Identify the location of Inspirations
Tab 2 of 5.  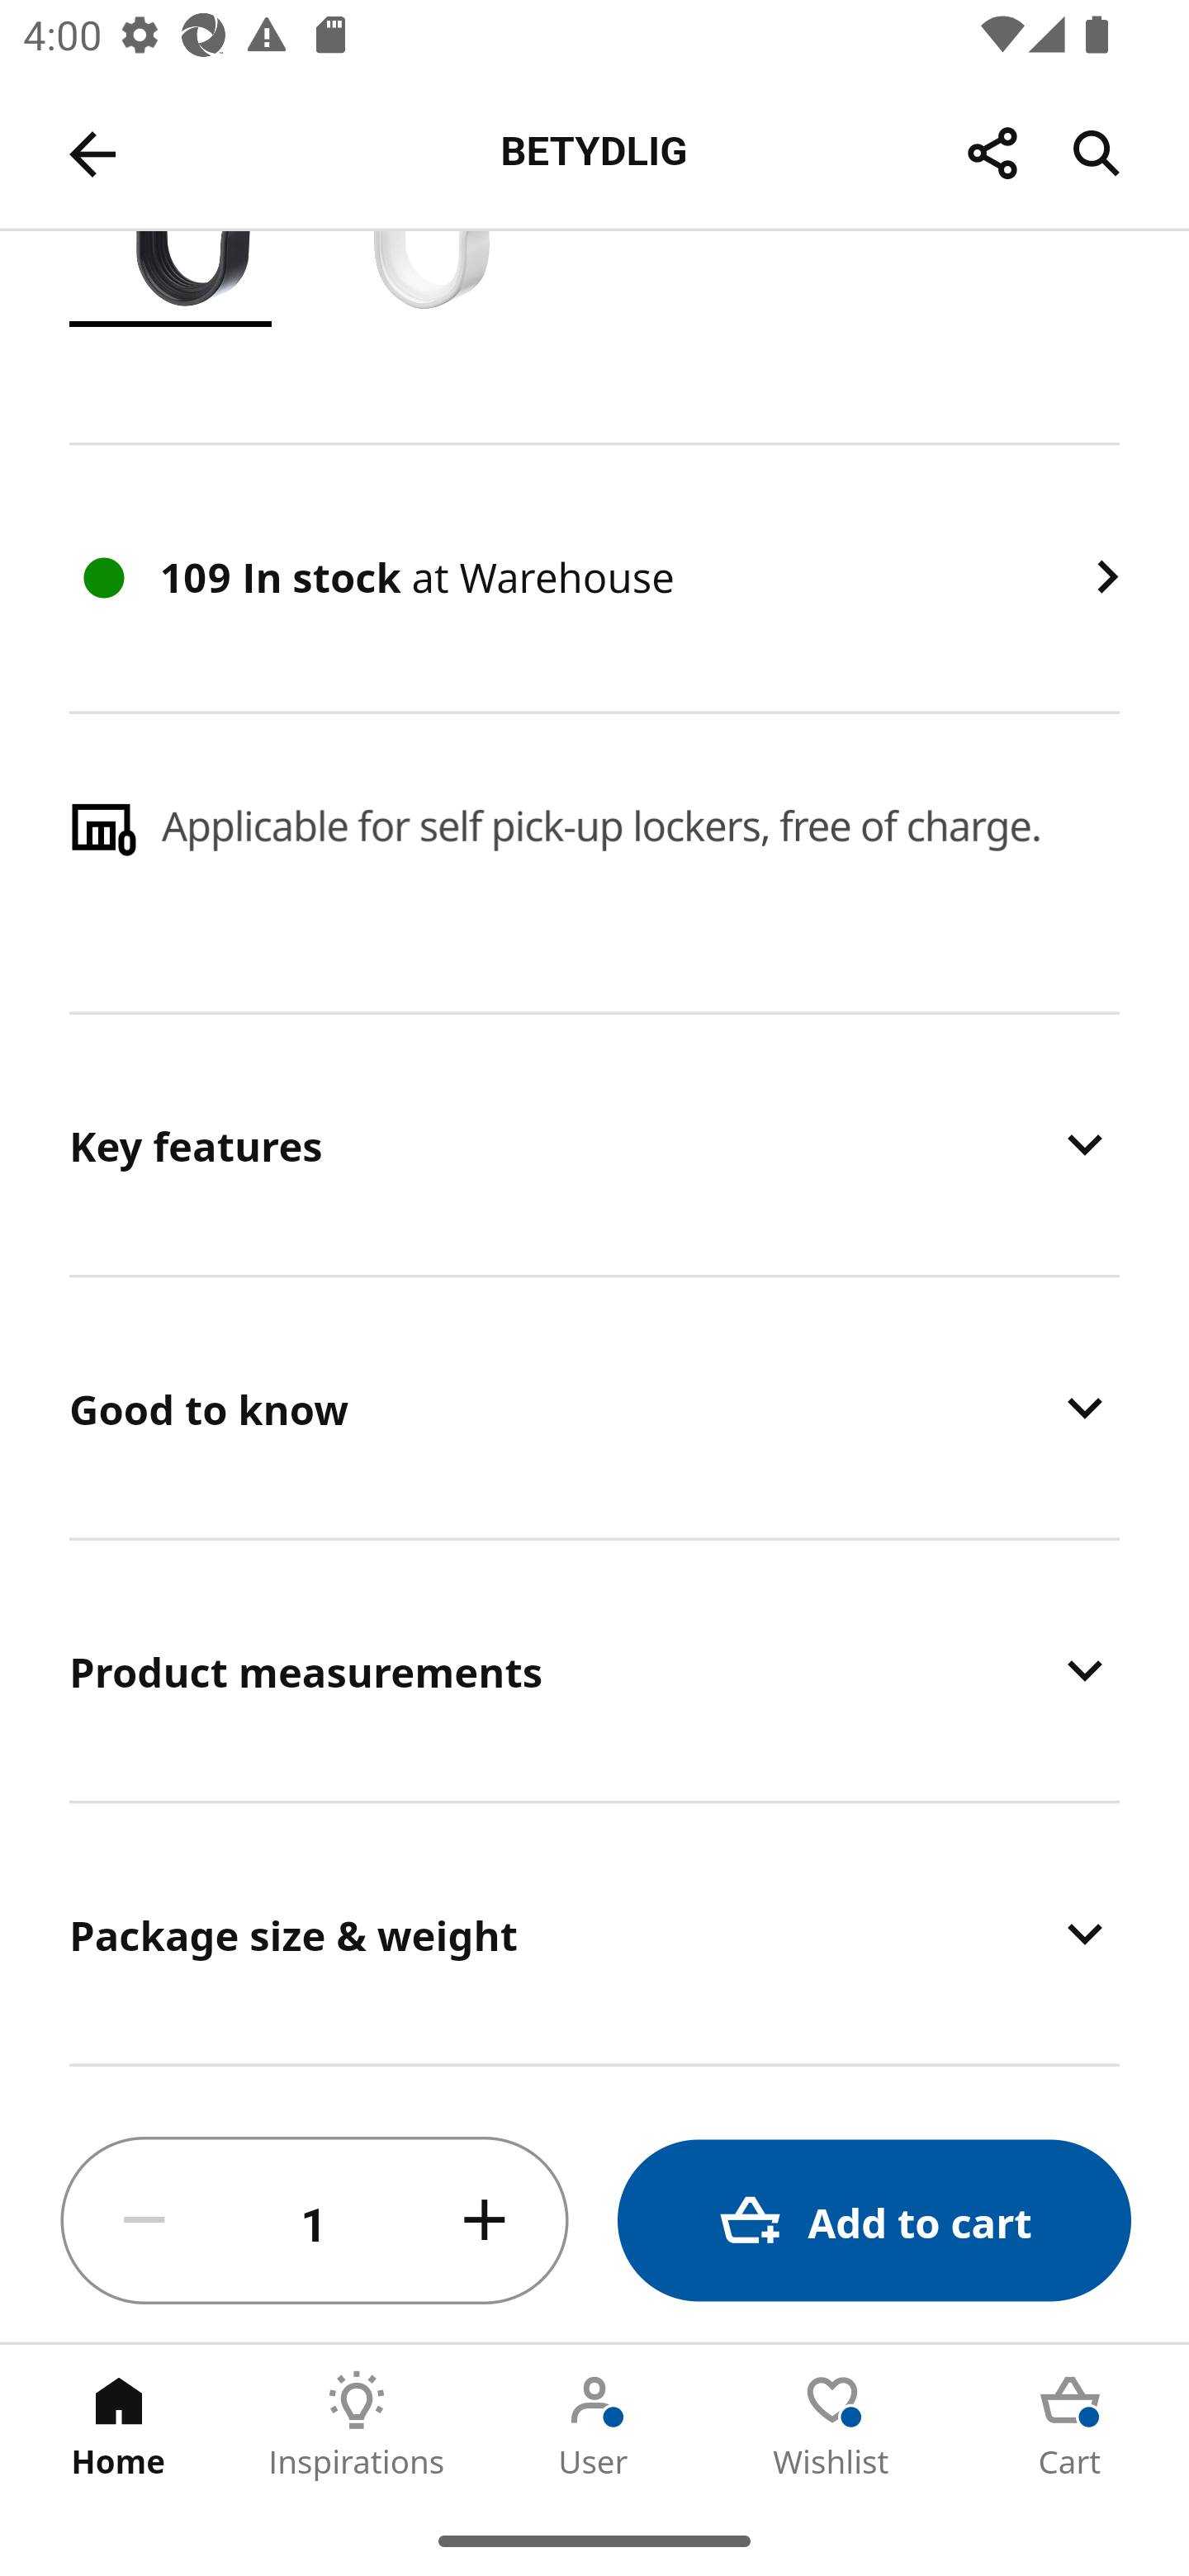
(357, 2425).